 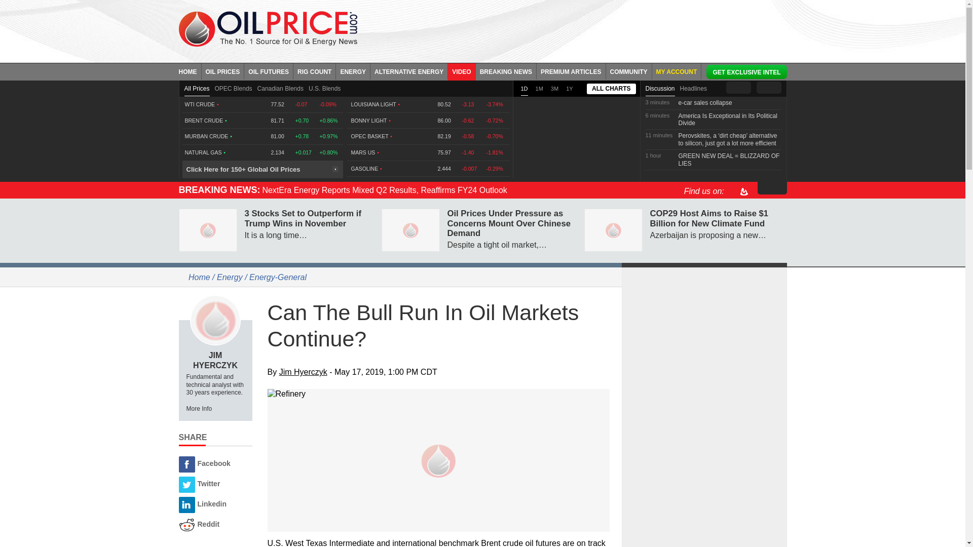 I want to click on OIL FUTURES, so click(x=269, y=71).